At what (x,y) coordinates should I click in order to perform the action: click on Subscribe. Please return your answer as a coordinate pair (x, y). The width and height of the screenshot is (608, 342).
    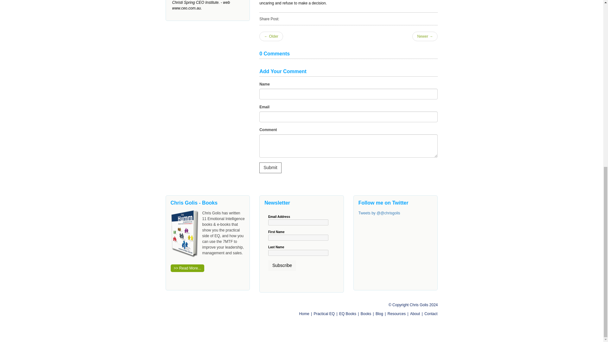
    Looking at the image, I should click on (282, 265).